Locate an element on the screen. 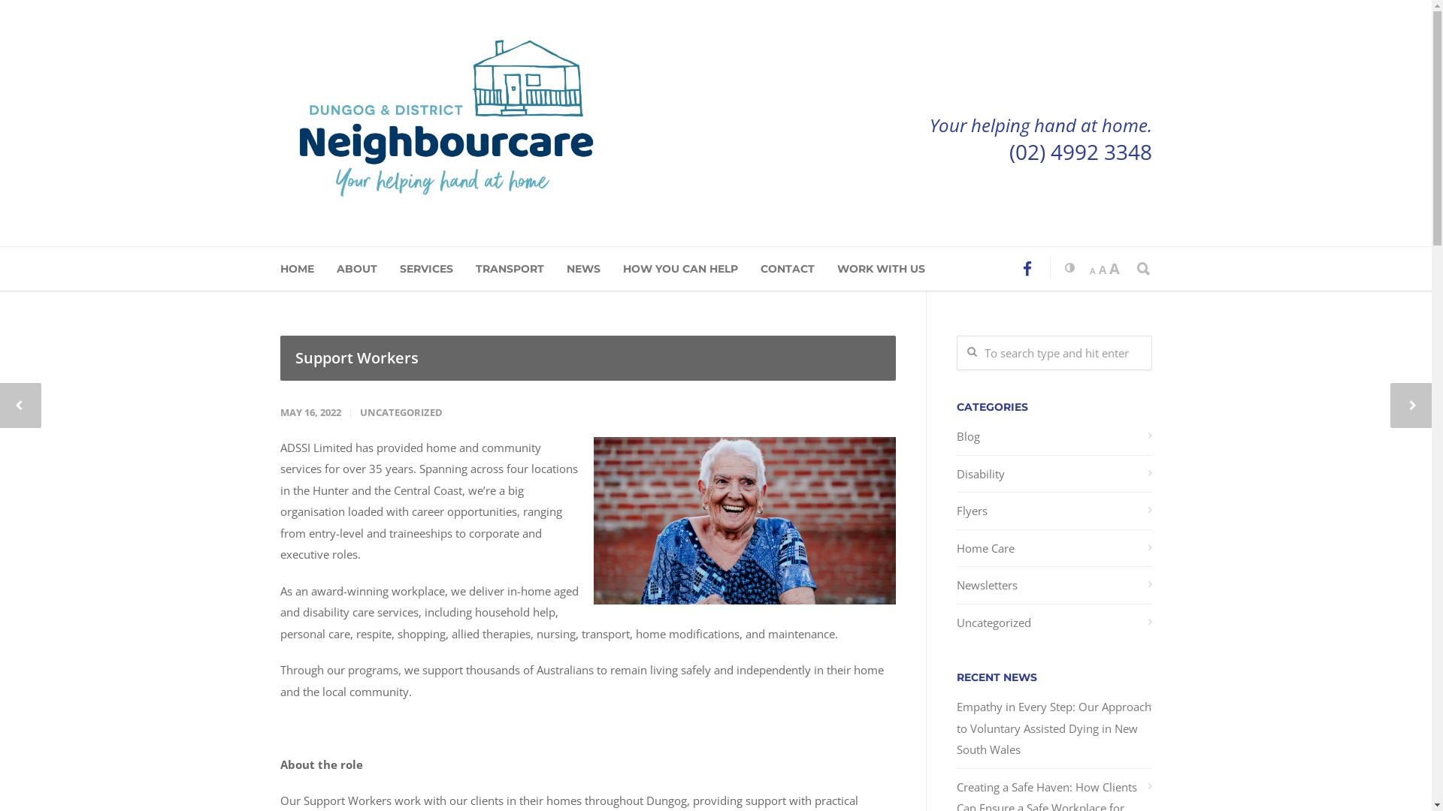  Disability is located at coordinates (1054, 473).